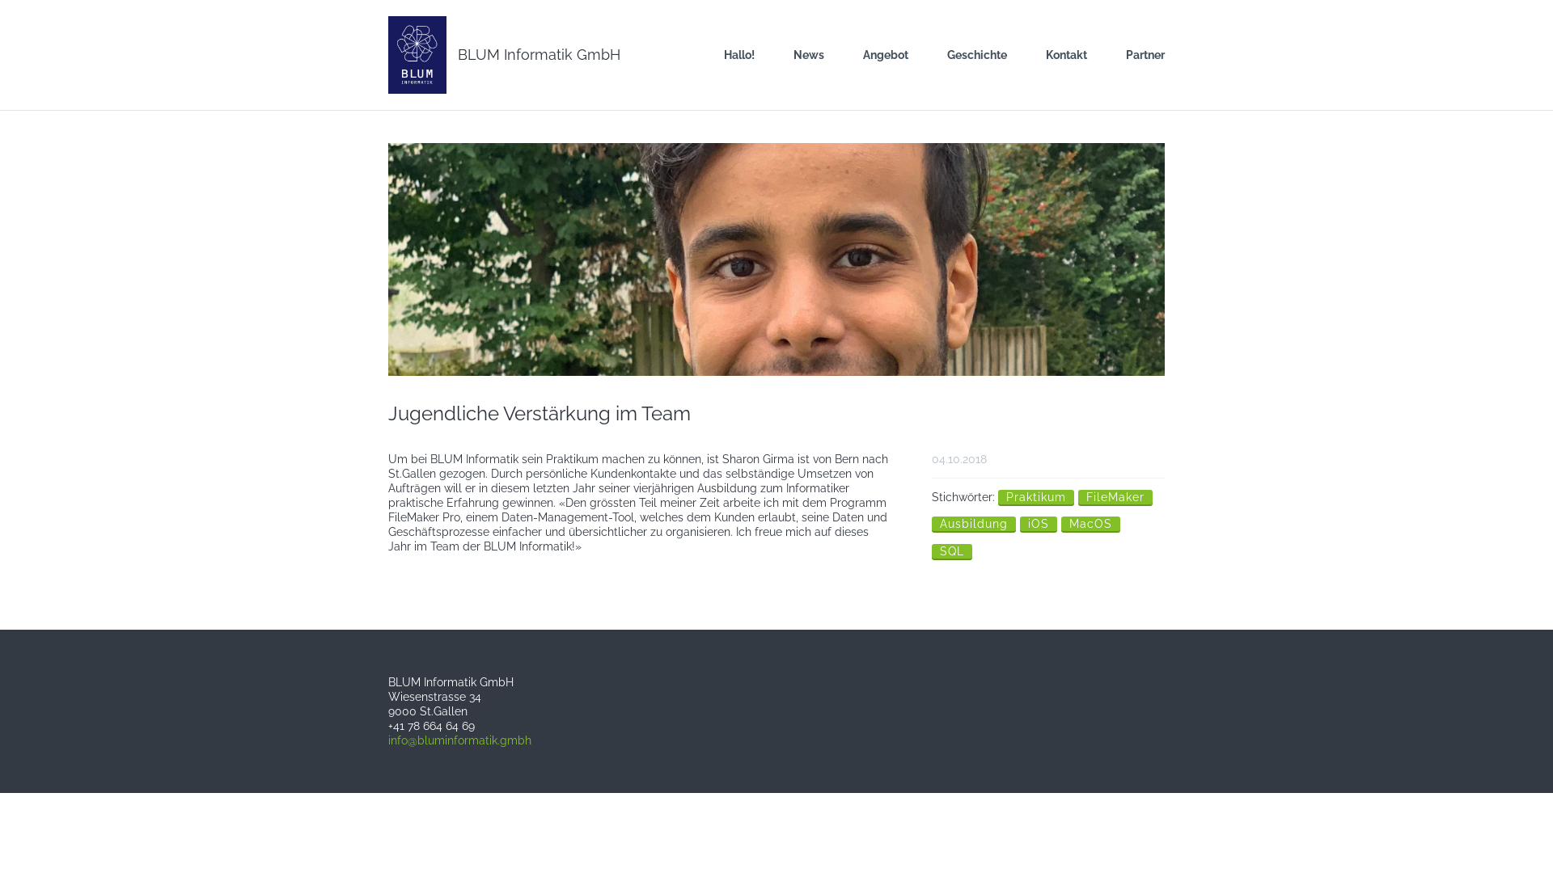 The image size is (1553, 873). Describe the element at coordinates (809, 55) in the screenshot. I see `News` at that location.